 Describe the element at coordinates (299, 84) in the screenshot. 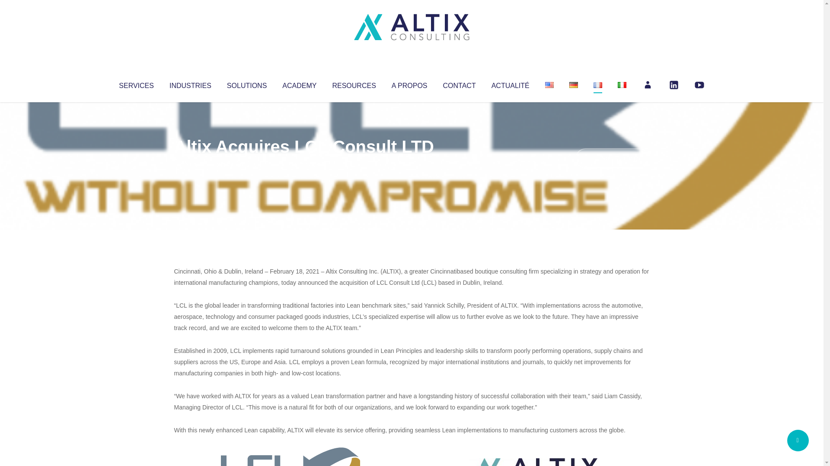

I see `ACADEMY` at that location.